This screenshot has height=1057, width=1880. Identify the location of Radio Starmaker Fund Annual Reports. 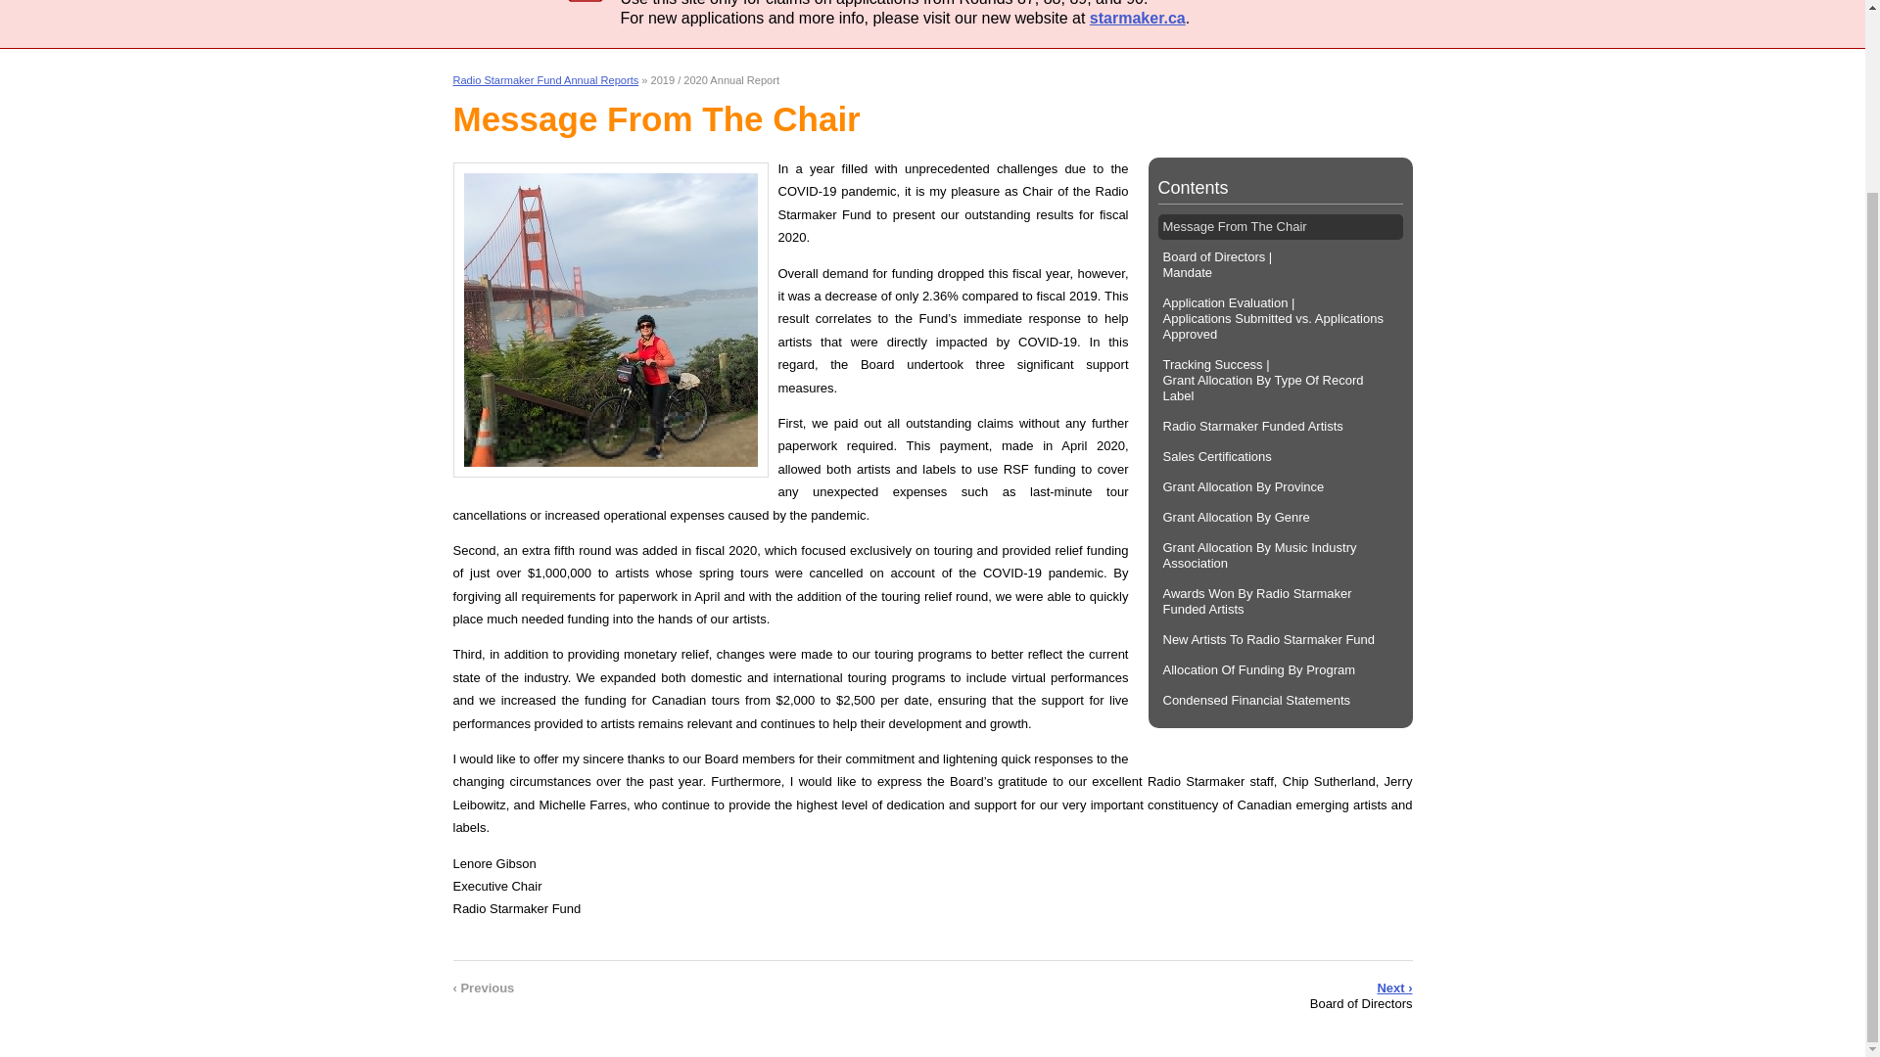
(545, 79).